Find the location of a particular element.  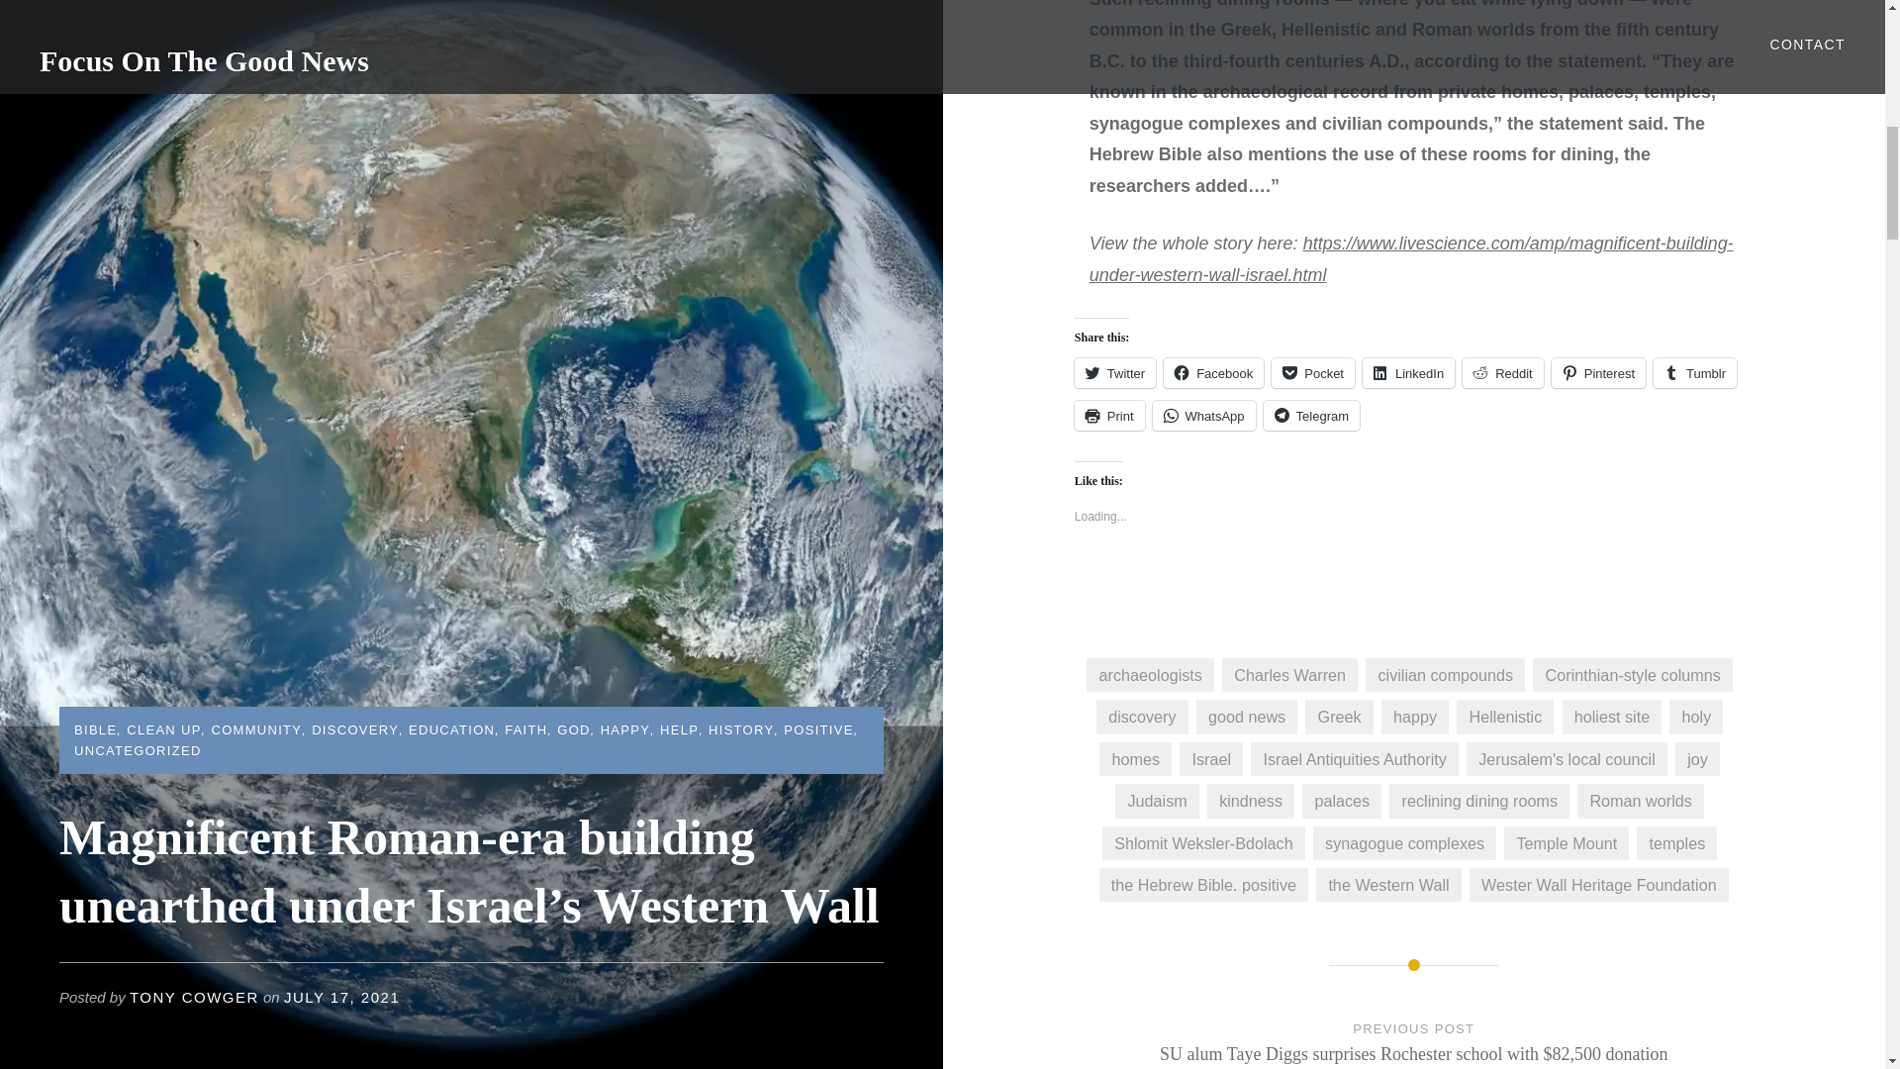

Telegram is located at coordinates (1311, 416).